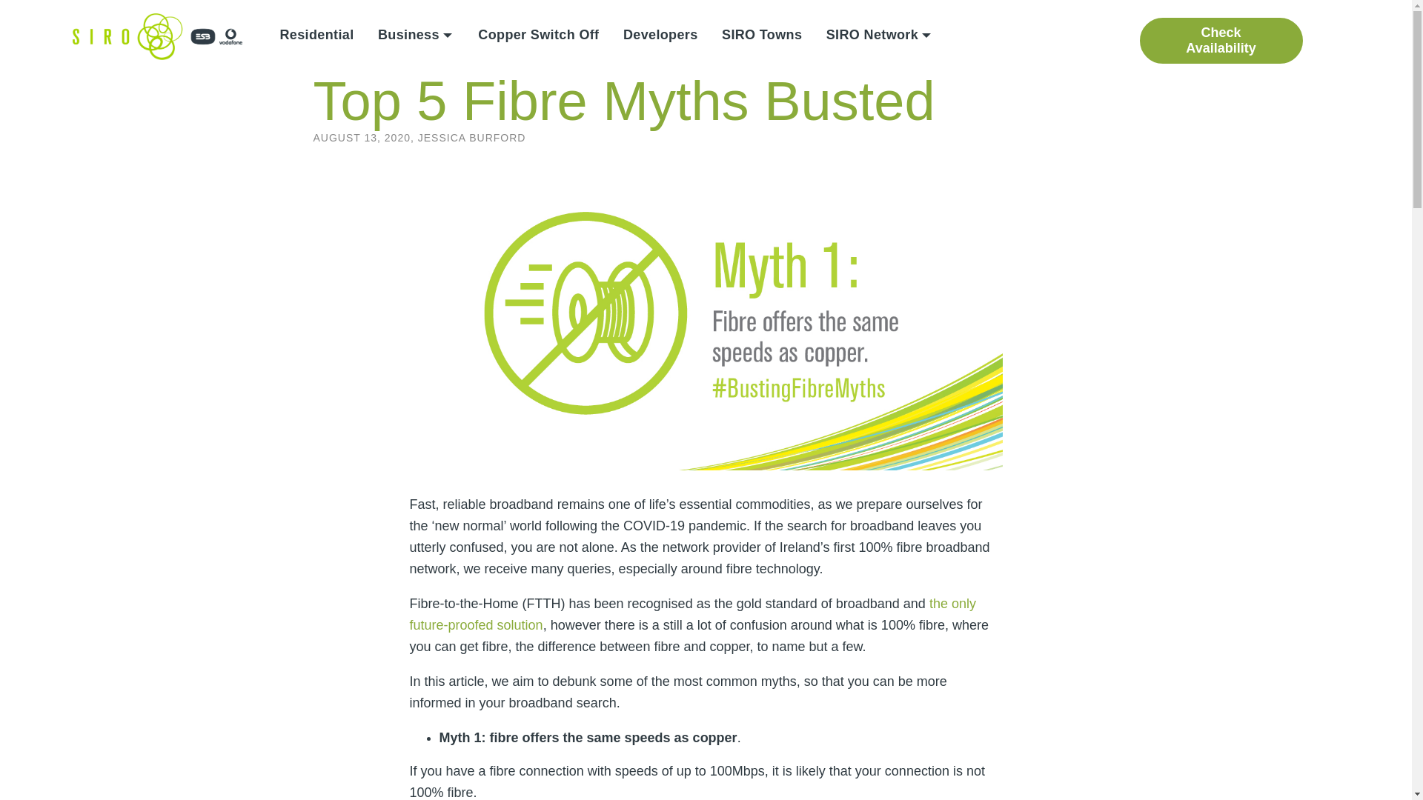 The width and height of the screenshot is (1423, 800). Describe the element at coordinates (880, 34) in the screenshot. I see `SIRO Network` at that location.